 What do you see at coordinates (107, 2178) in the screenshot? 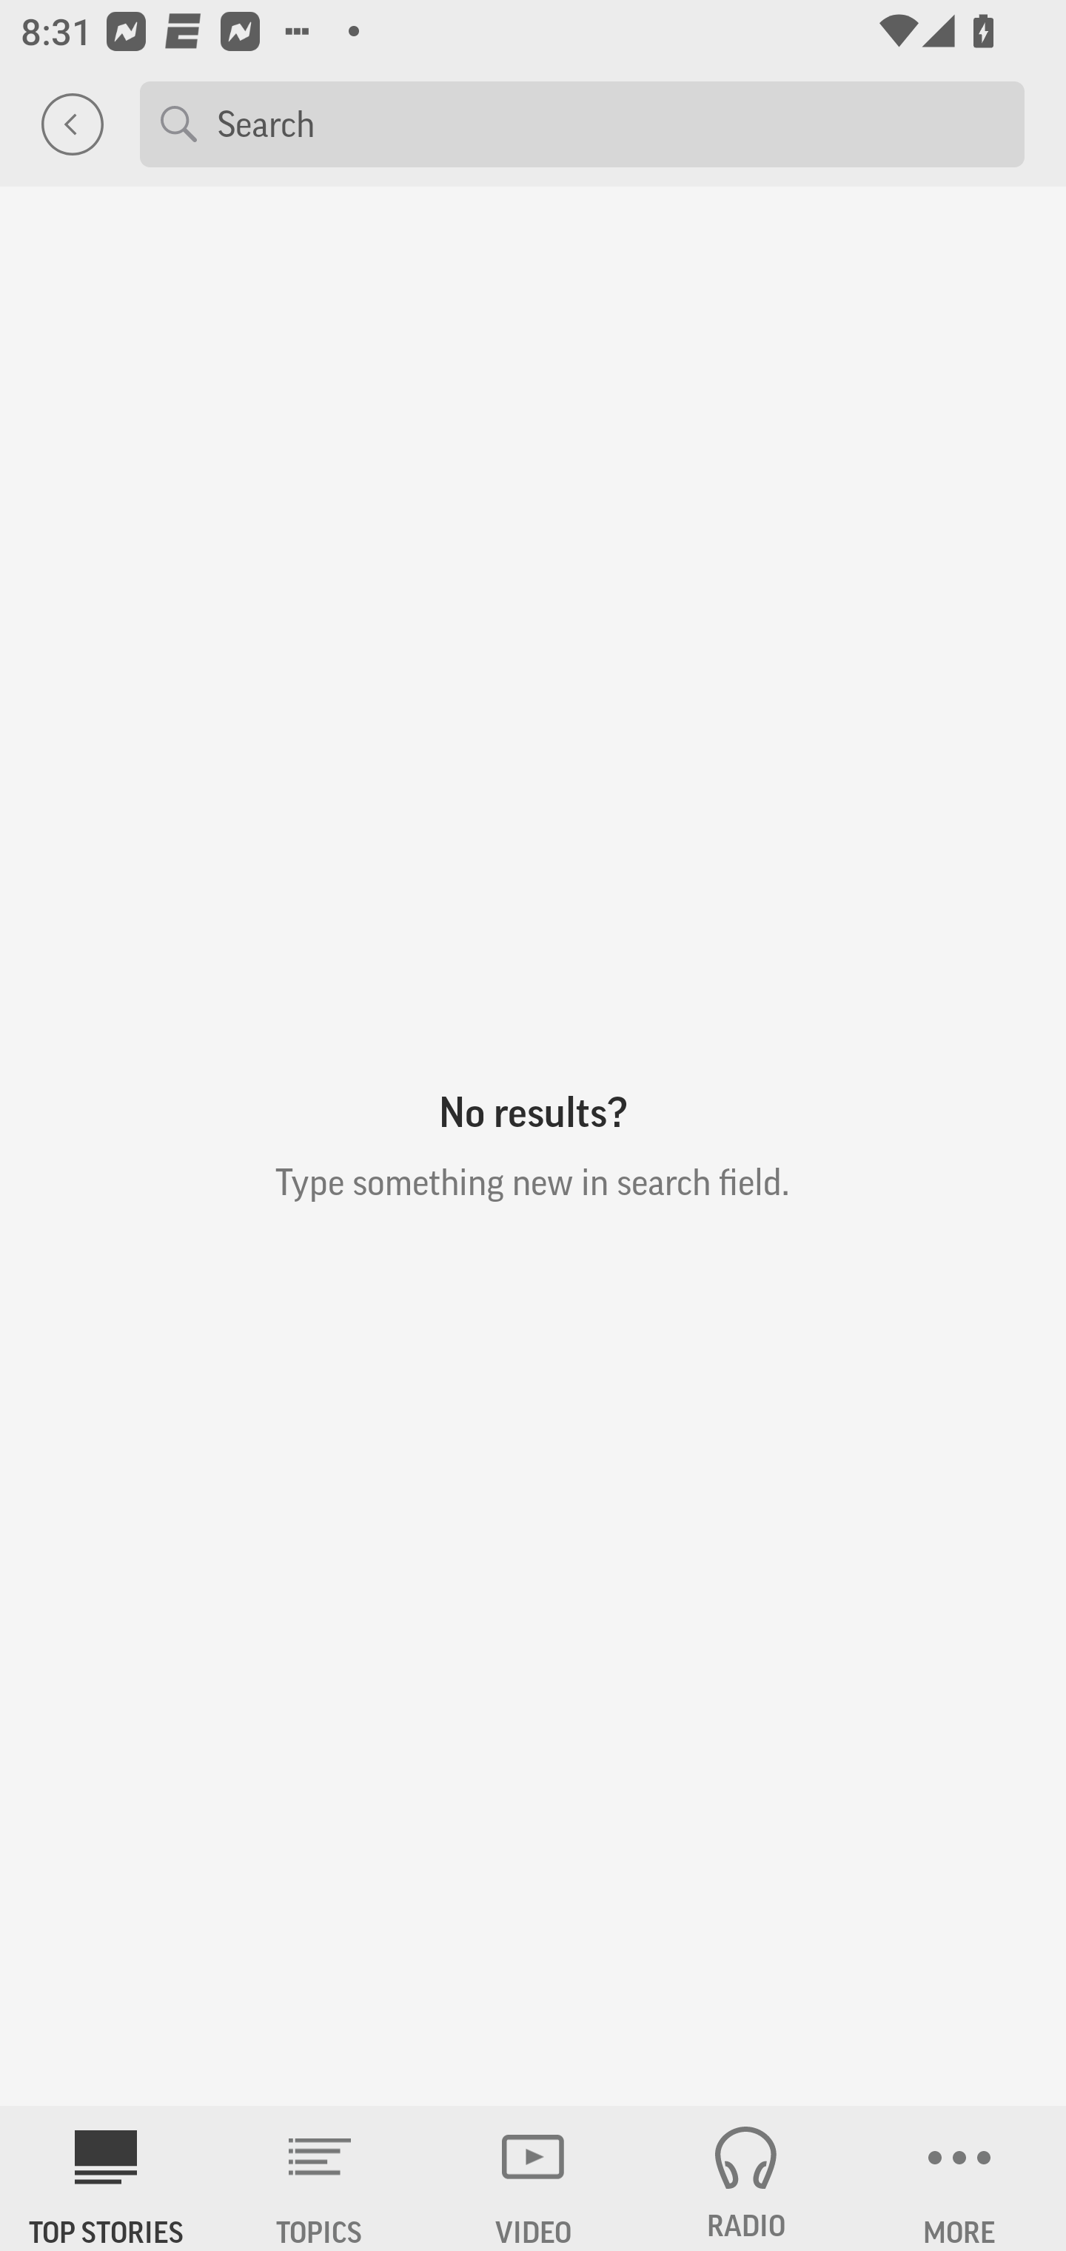
I see `AP News TOP STORIES` at bounding box center [107, 2178].